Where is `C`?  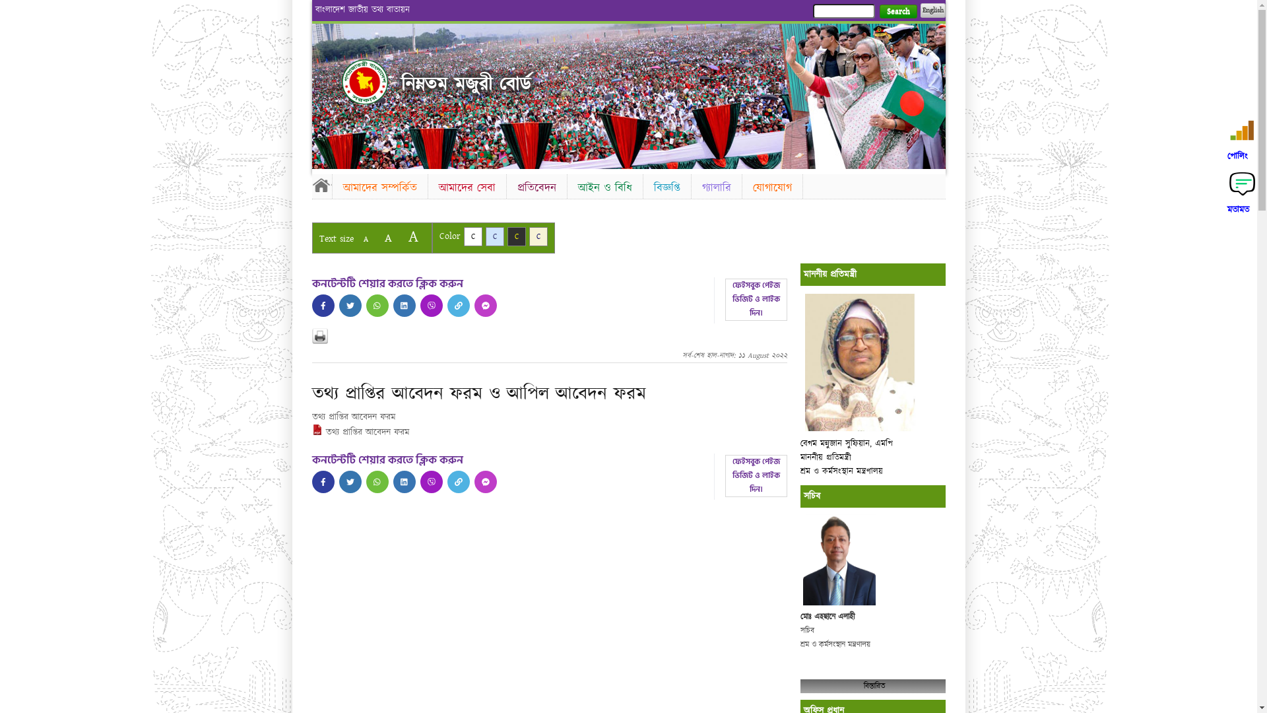
C is located at coordinates (495, 236).